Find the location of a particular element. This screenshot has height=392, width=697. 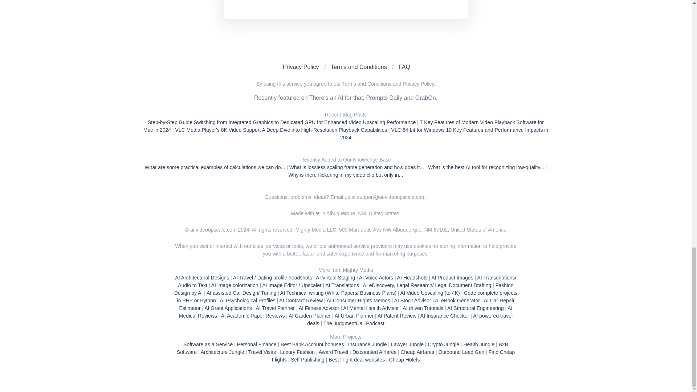

AI Product Images is located at coordinates (452, 278).